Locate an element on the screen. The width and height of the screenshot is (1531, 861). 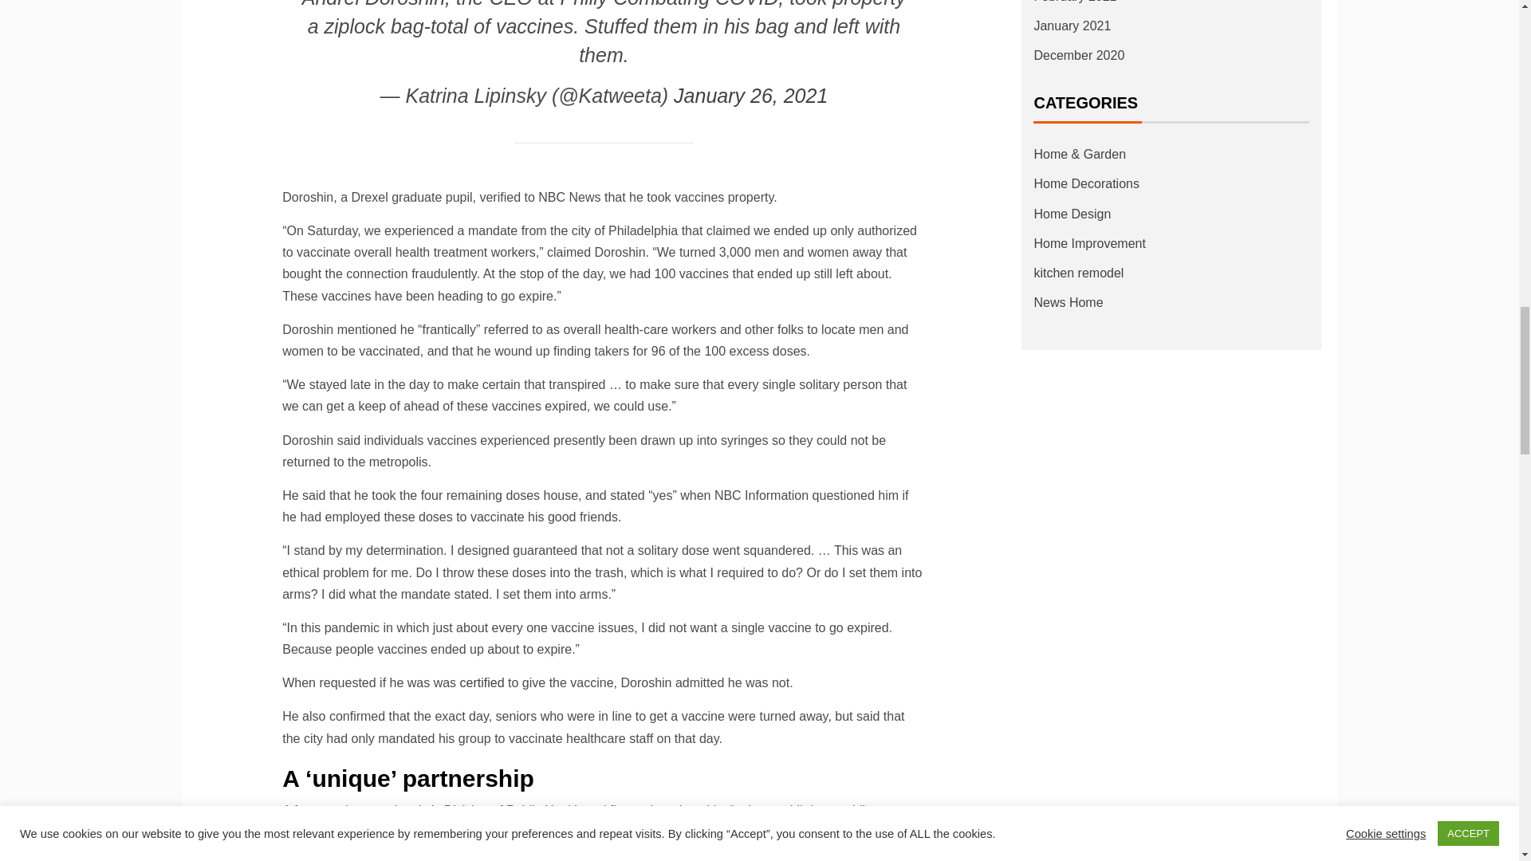
certified is located at coordinates (482, 682).